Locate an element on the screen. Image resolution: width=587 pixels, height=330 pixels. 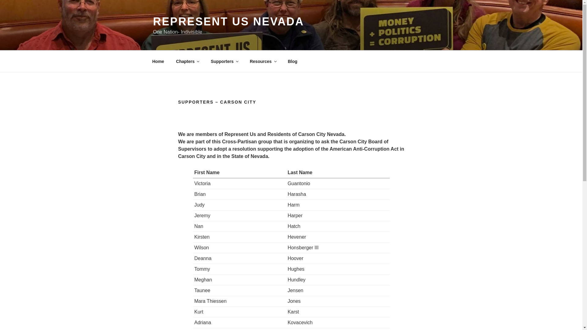
REPRESENT US NEVADA is located at coordinates (228, 21).